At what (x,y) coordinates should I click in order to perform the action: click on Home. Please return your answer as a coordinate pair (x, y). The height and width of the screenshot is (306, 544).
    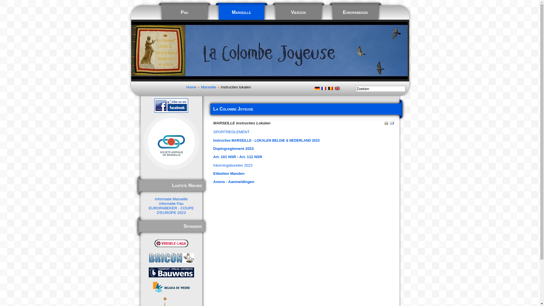
    Looking at the image, I should click on (192, 87).